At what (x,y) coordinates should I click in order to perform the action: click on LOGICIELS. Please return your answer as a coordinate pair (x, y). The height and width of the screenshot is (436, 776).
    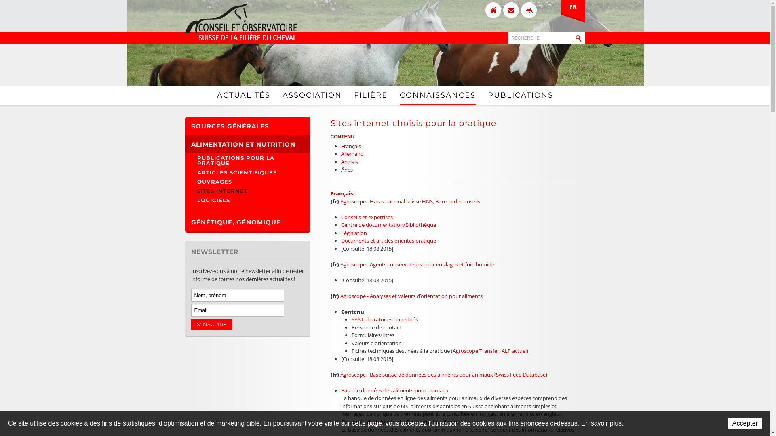
    Looking at the image, I should click on (248, 200).